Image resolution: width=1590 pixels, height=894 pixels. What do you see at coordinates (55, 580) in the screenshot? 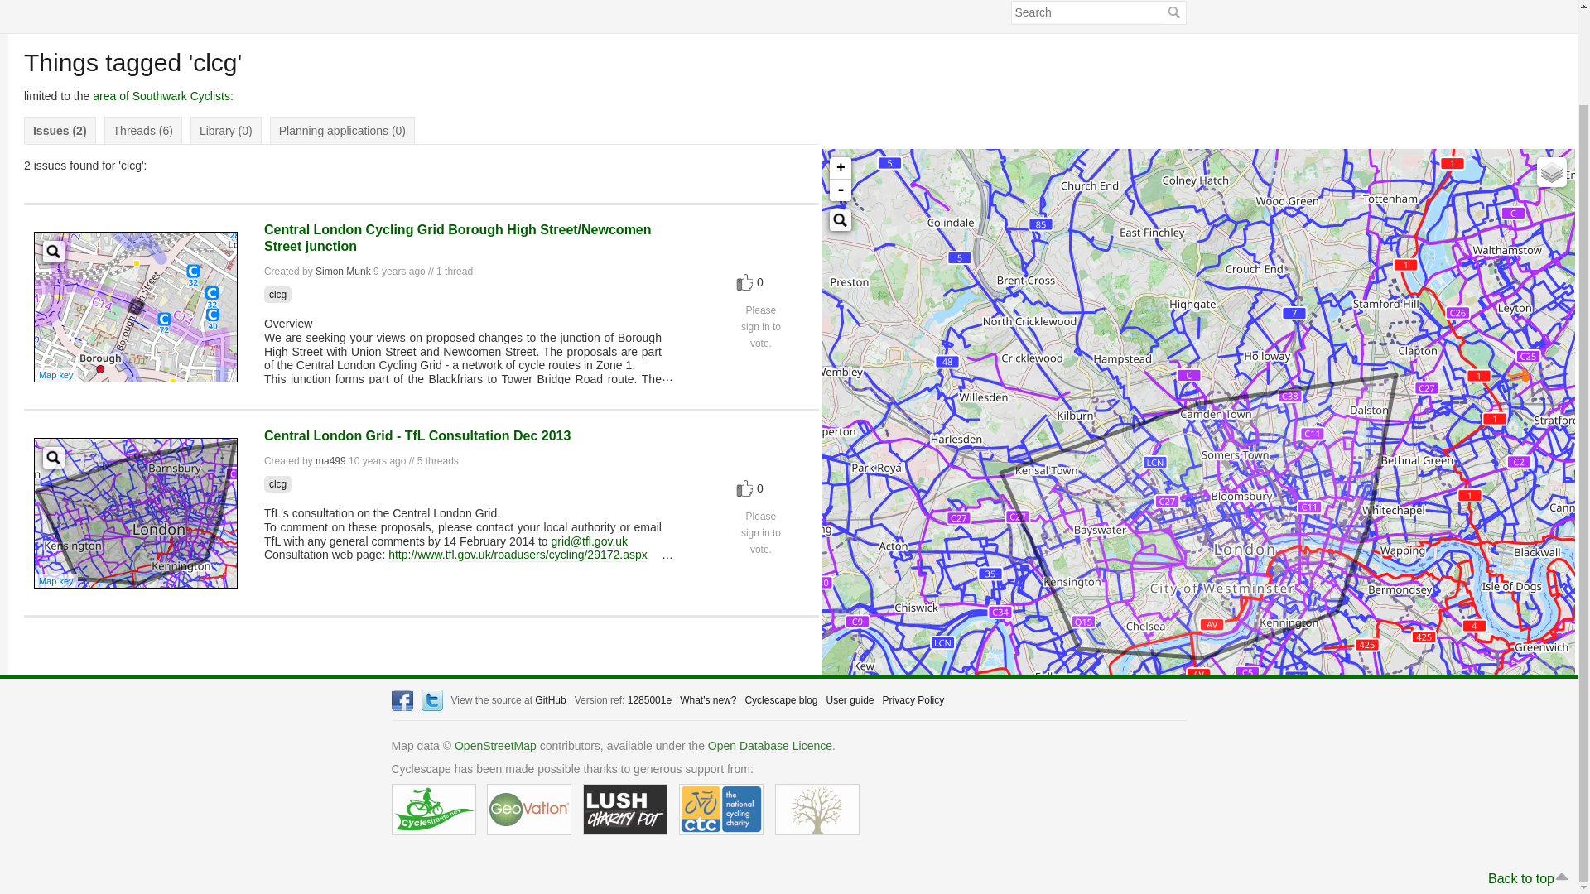
I see `Map key` at bounding box center [55, 580].